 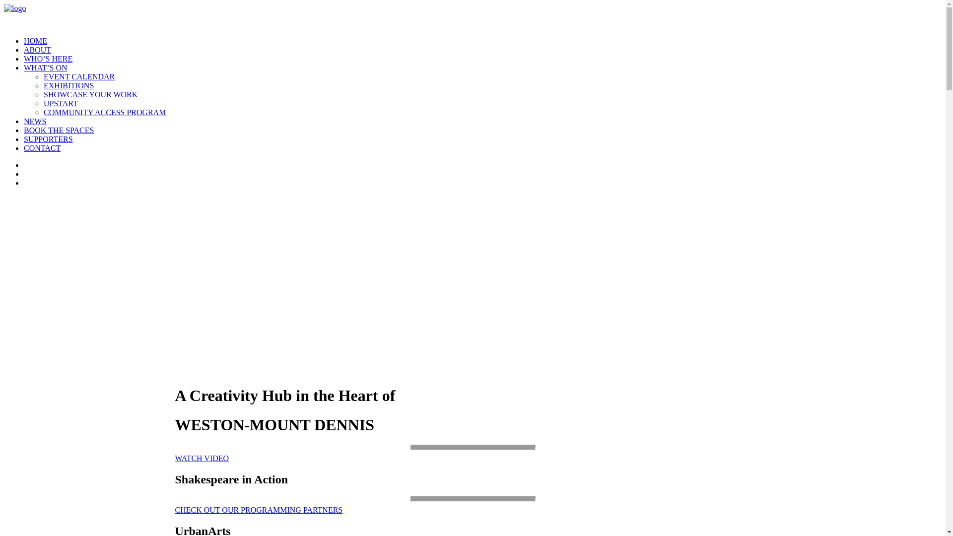 I want to click on HOME, so click(x=36, y=41).